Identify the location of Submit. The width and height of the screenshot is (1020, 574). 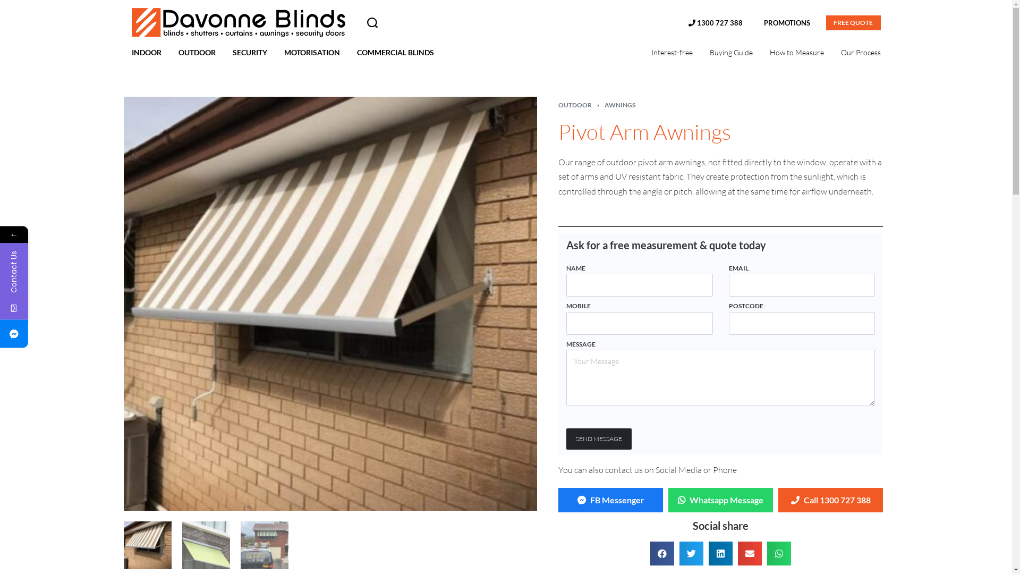
(138, 430).